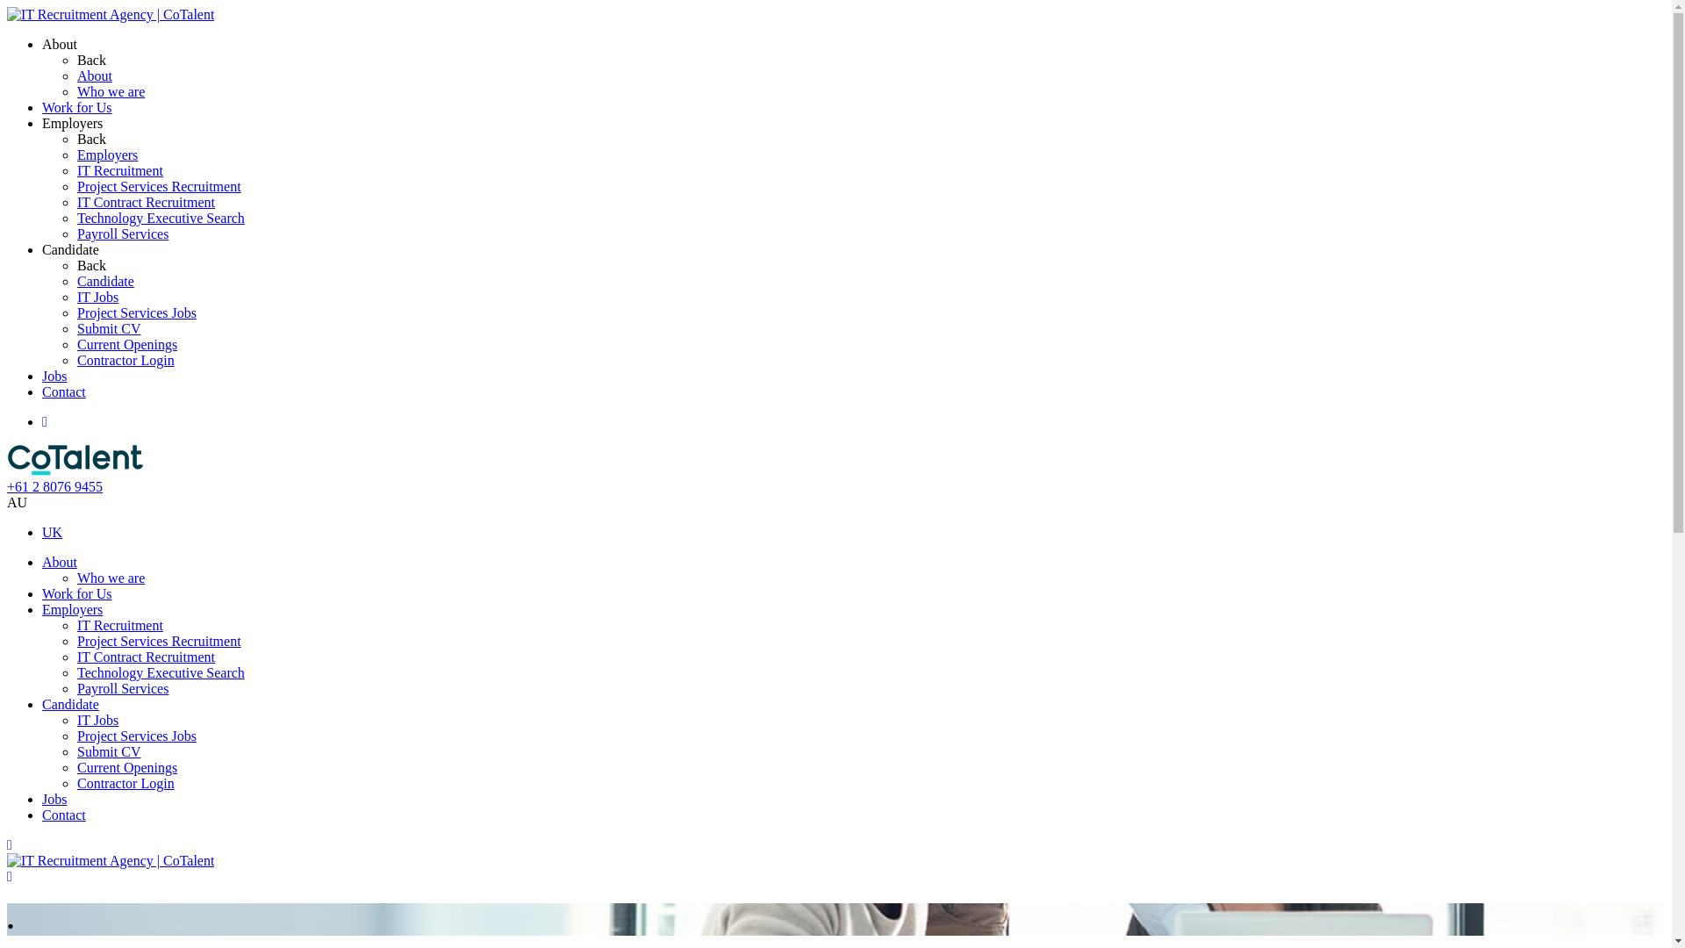 The width and height of the screenshot is (1685, 948). Describe the element at coordinates (77, 593) in the screenshot. I see `Work for Us` at that location.